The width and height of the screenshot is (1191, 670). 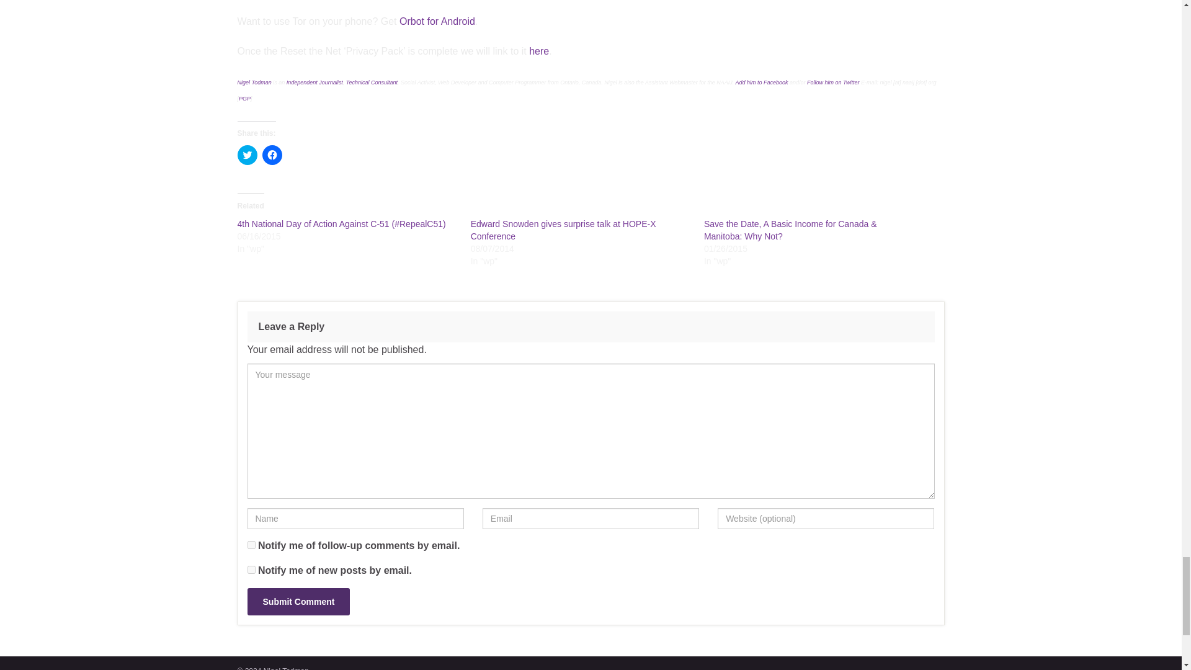 What do you see at coordinates (372, 83) in the screenshot?
I see `Technical Consultant` at bounding box center [372, 83].